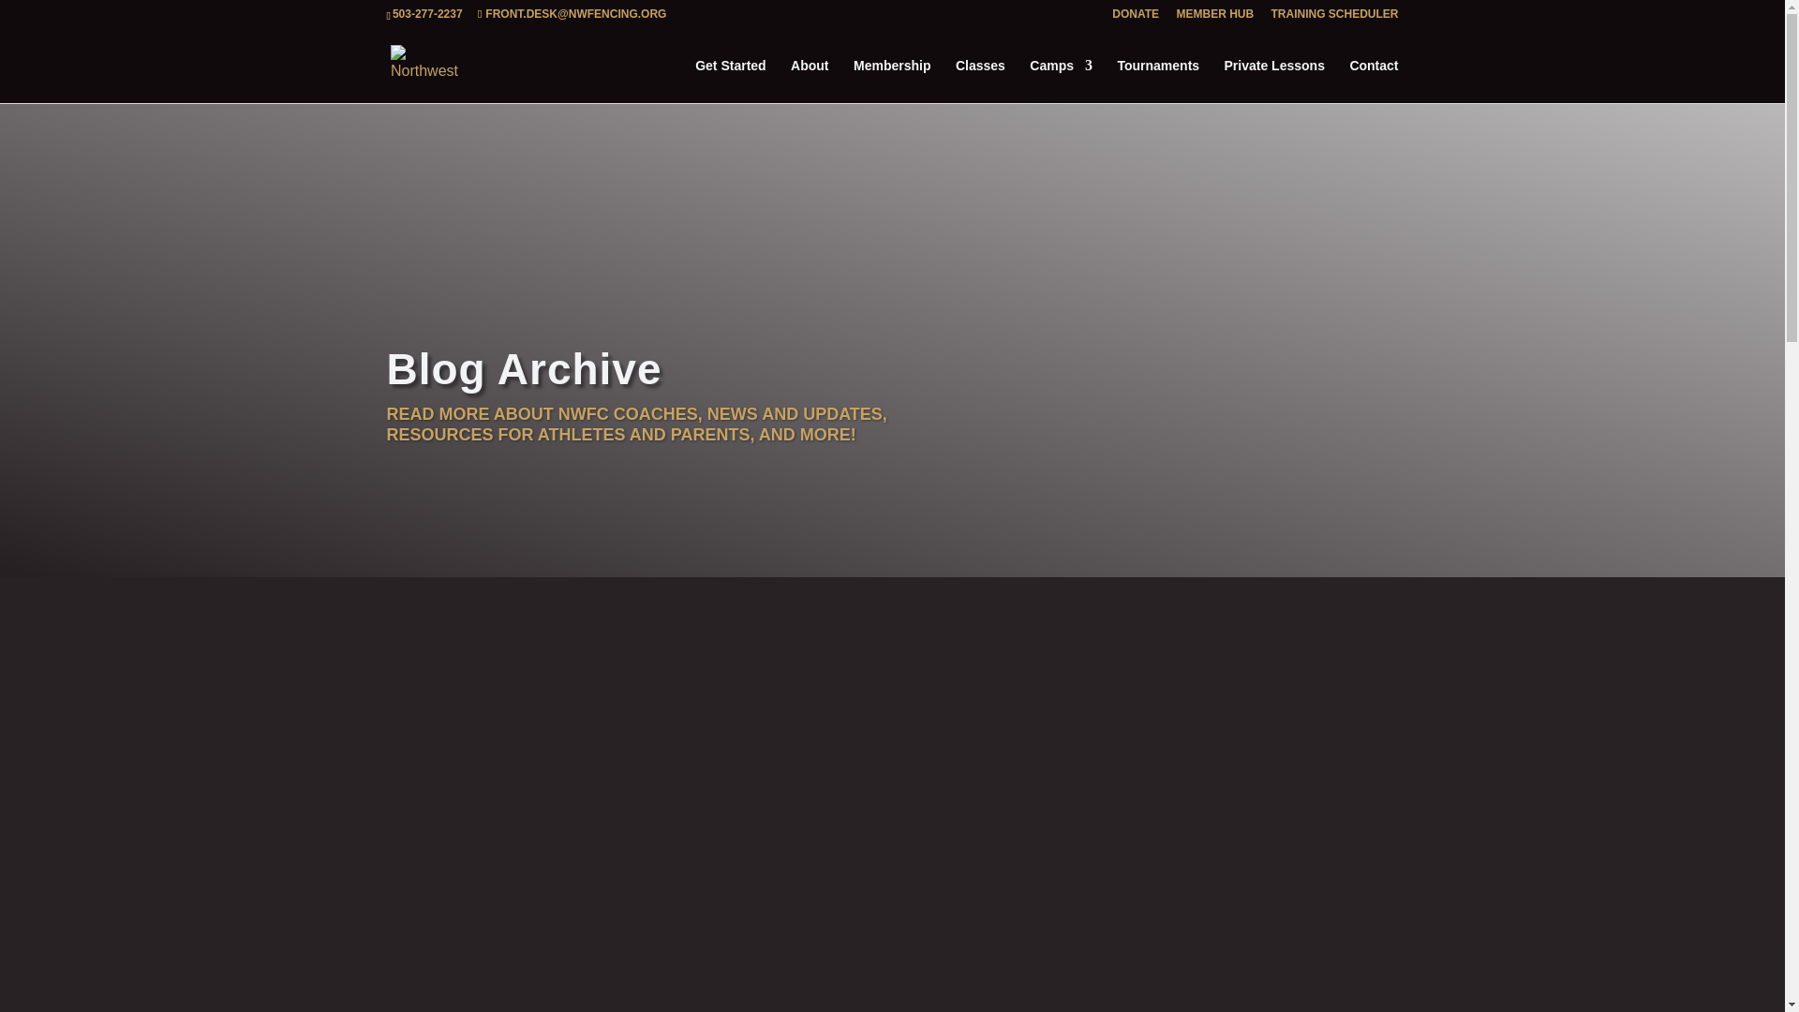 The width and height of the screenshot is (1799, 1012). What do you see at coordinates (1135, 18) in the screenshot?
I see `DONATE` at bounding box center [1135, 18].